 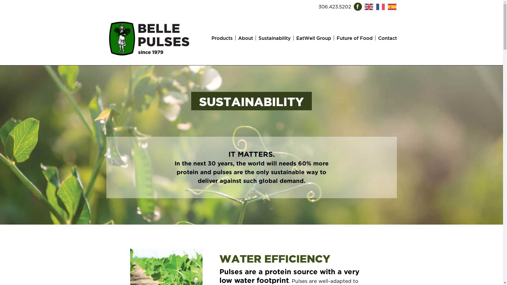 What do you see at coordinates (369, 6) in the screenshot?
I see `English` at bounding box center [369, 6].